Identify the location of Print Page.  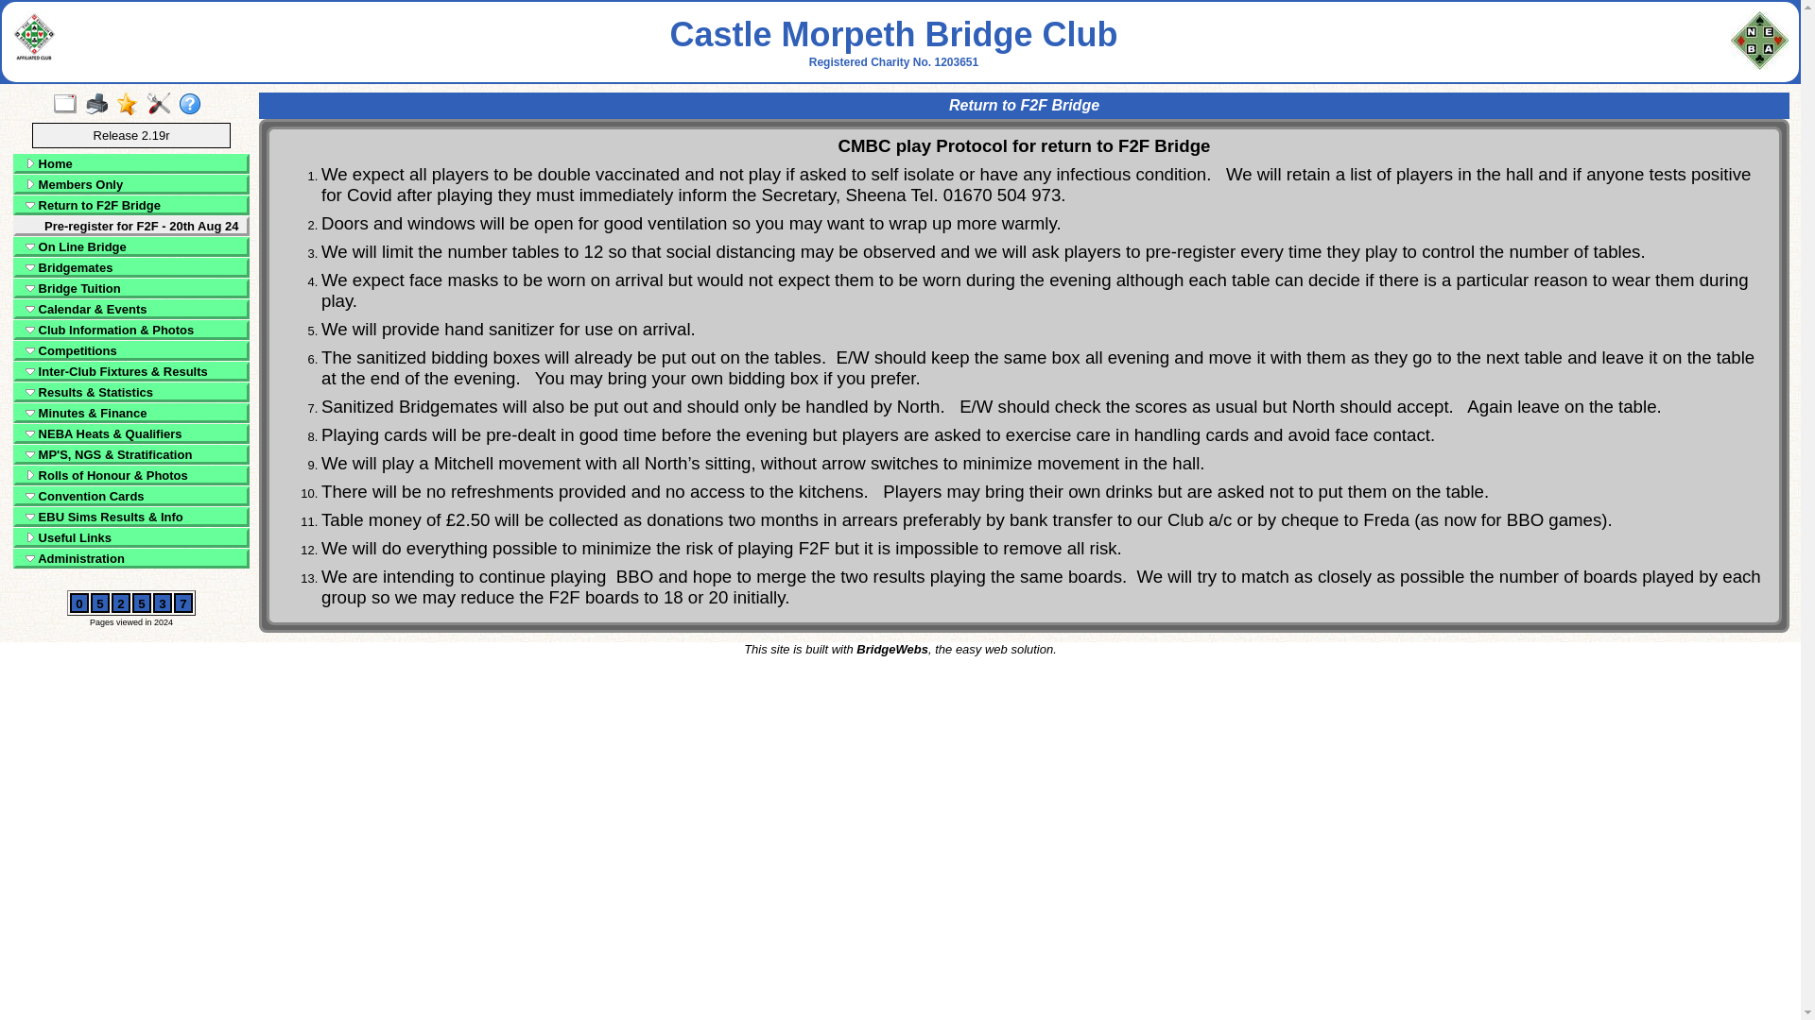
(100, 105).